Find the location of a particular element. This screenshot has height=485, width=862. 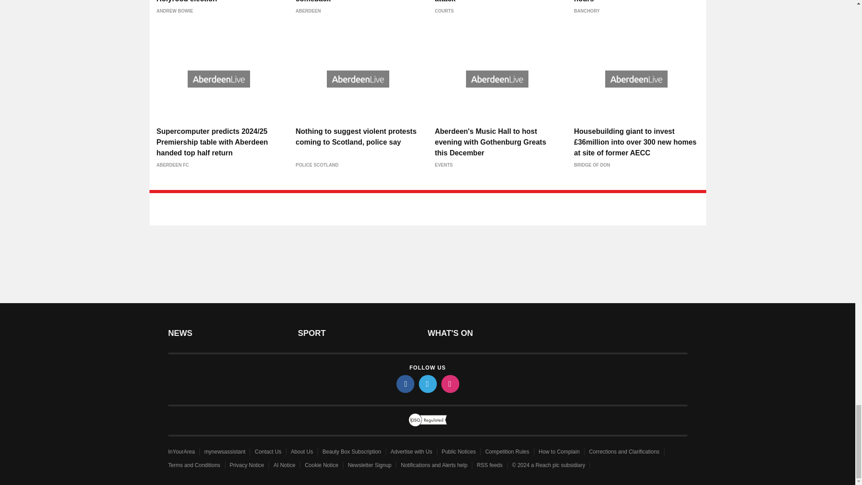

instagram is located at coordinates (449, 384).